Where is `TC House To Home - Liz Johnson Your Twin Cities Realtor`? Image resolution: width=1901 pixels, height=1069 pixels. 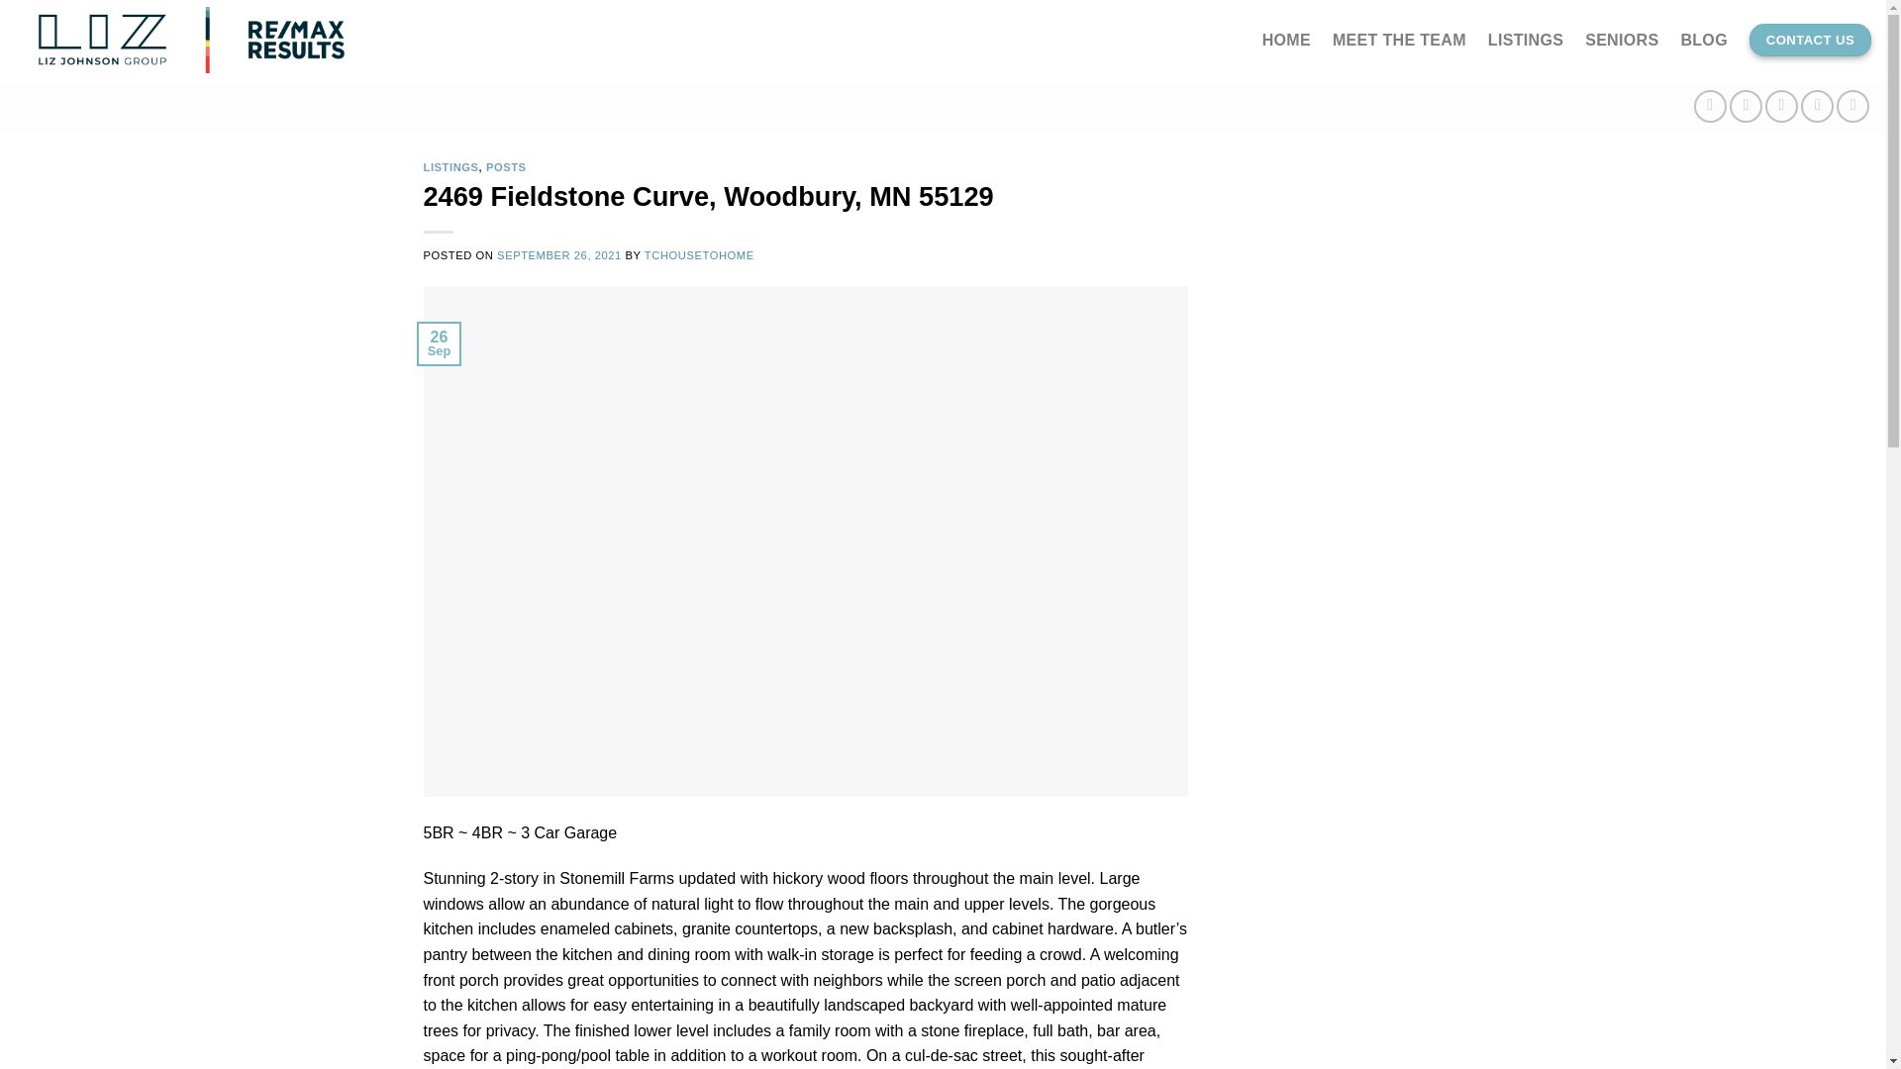
TC House To Home - Liz Johnson Your Twin Cities Realtor is located at coordinates (236, 40).